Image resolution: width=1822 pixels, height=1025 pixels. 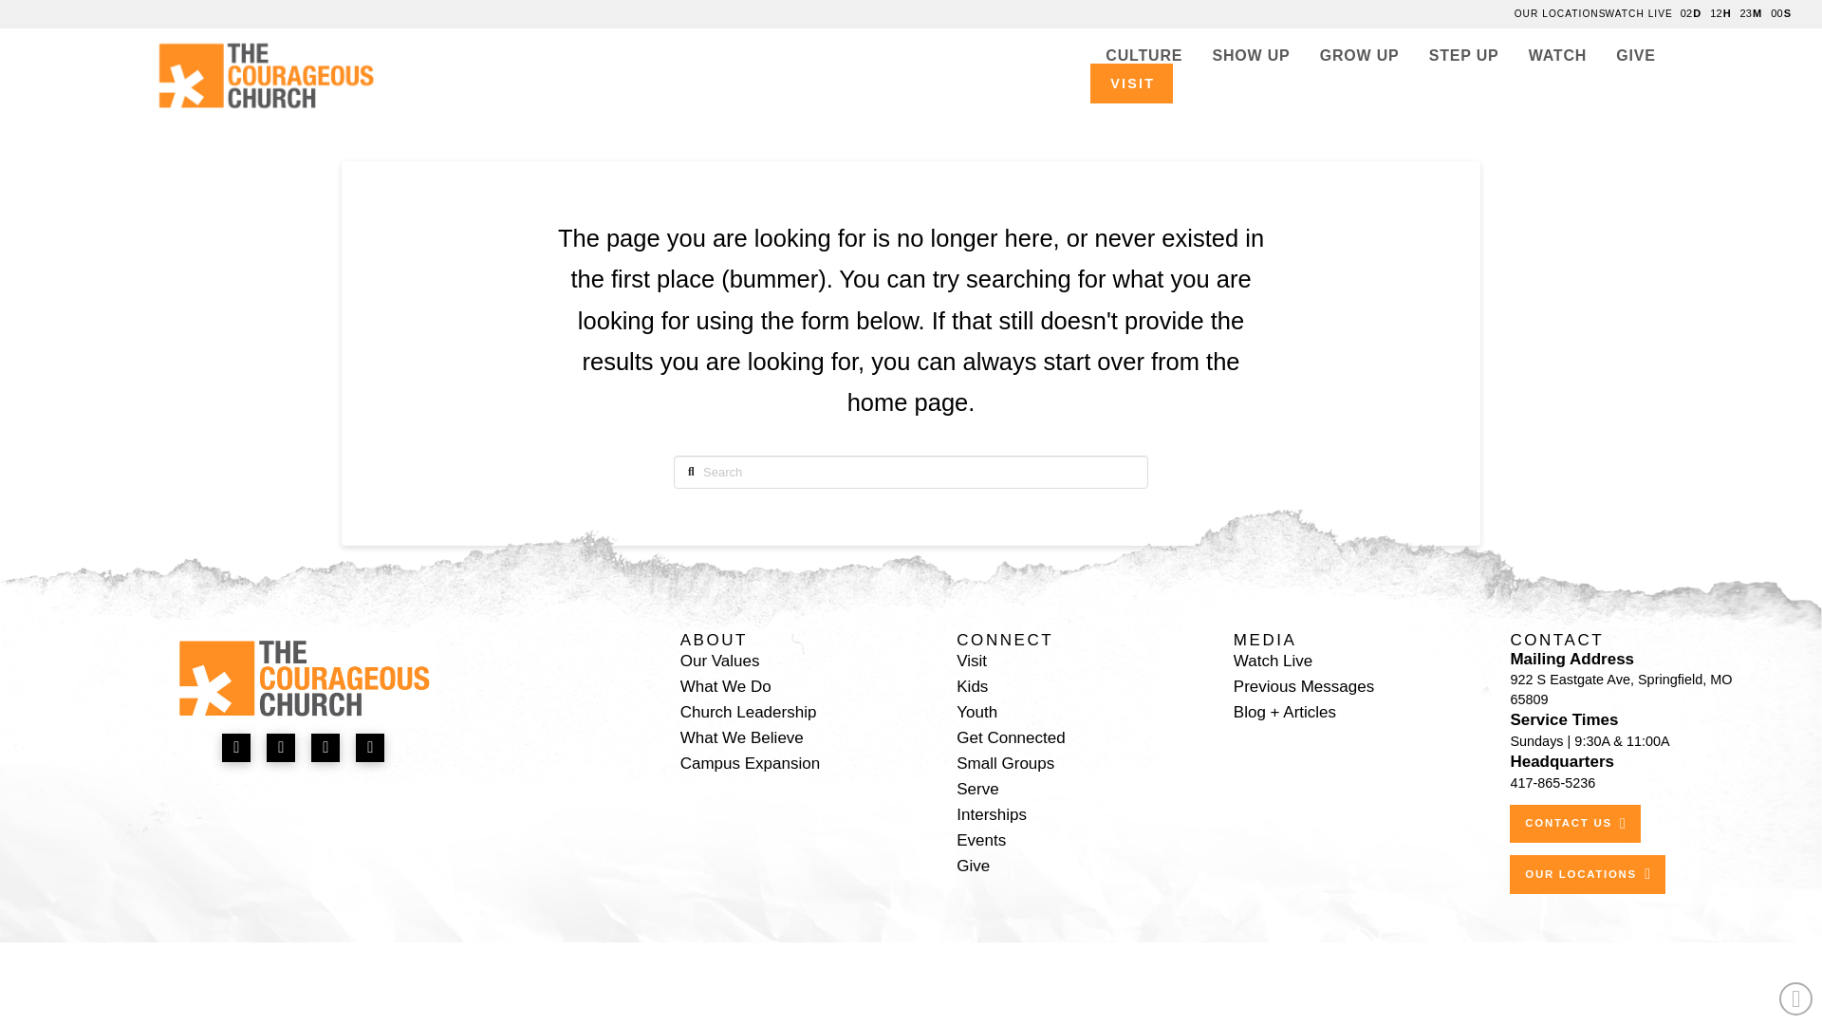 What do you see at coordinates (973, 866) in the screenshot?
I see `Give` at bounding box center [973, 866].